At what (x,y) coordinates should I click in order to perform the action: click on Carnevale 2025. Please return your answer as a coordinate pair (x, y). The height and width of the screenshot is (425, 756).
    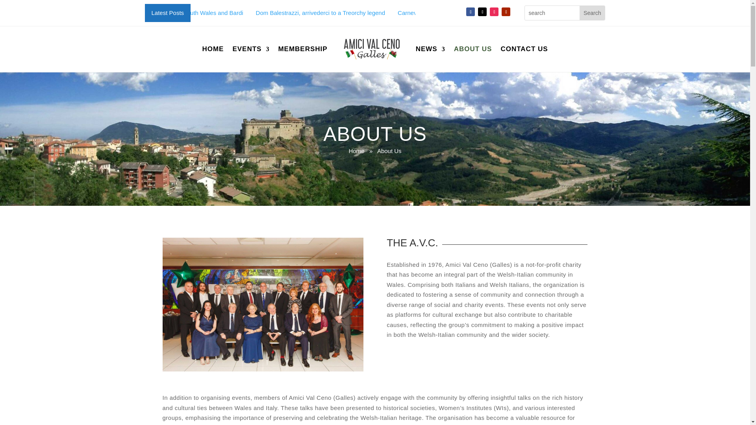
    Looking at the image, I should click on (418, 13).